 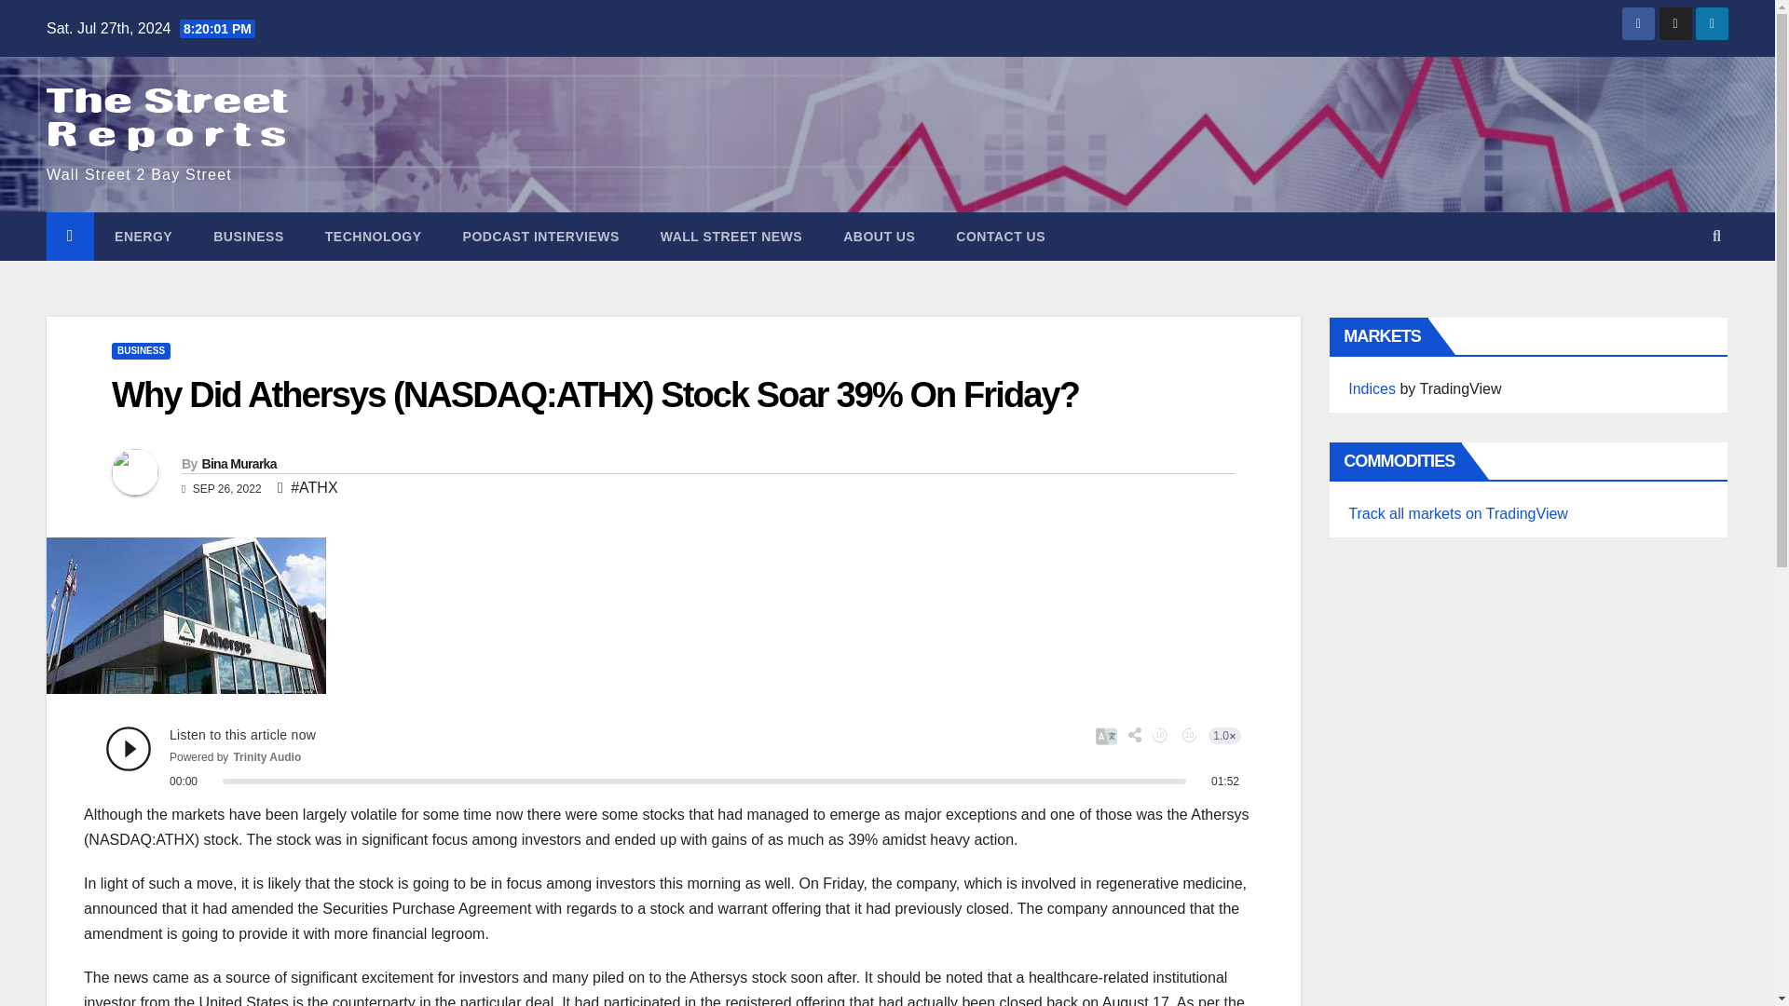 What do you see at coordinates (540, 236) in the screenshot?
I see `PODCAST INTERVIEWS` at bounding box center [540, 236].